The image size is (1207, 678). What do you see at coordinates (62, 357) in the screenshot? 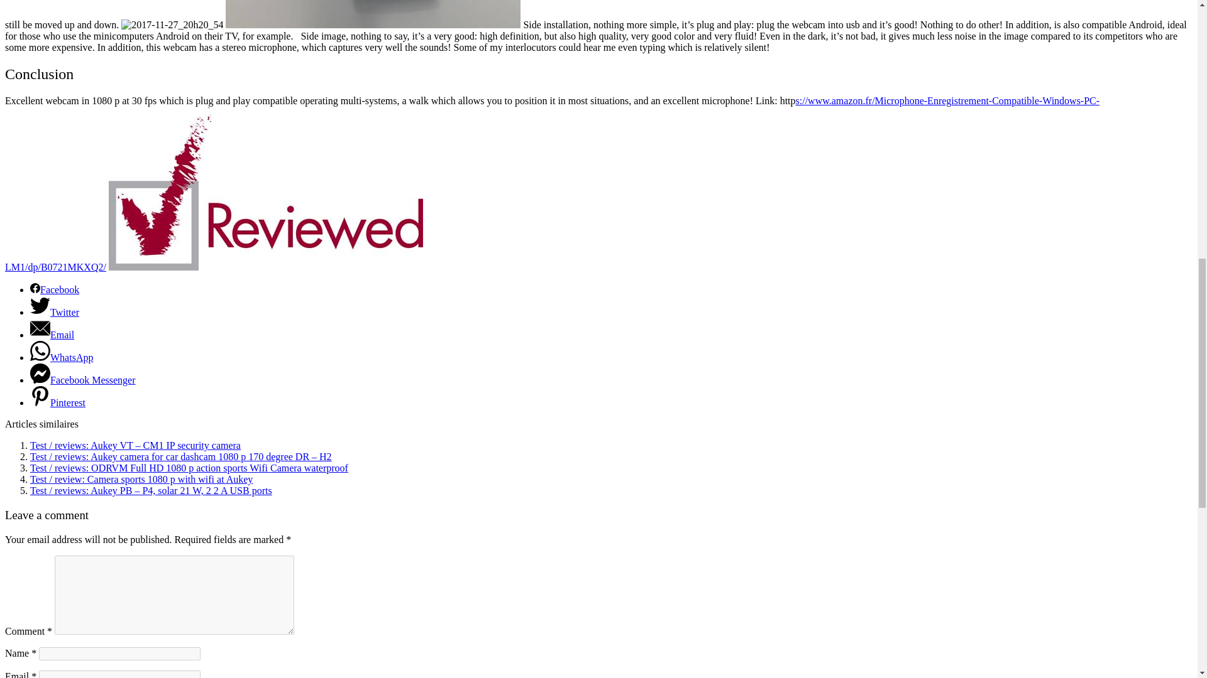
I see `WhatsApp` at bounding box center [62, 357].